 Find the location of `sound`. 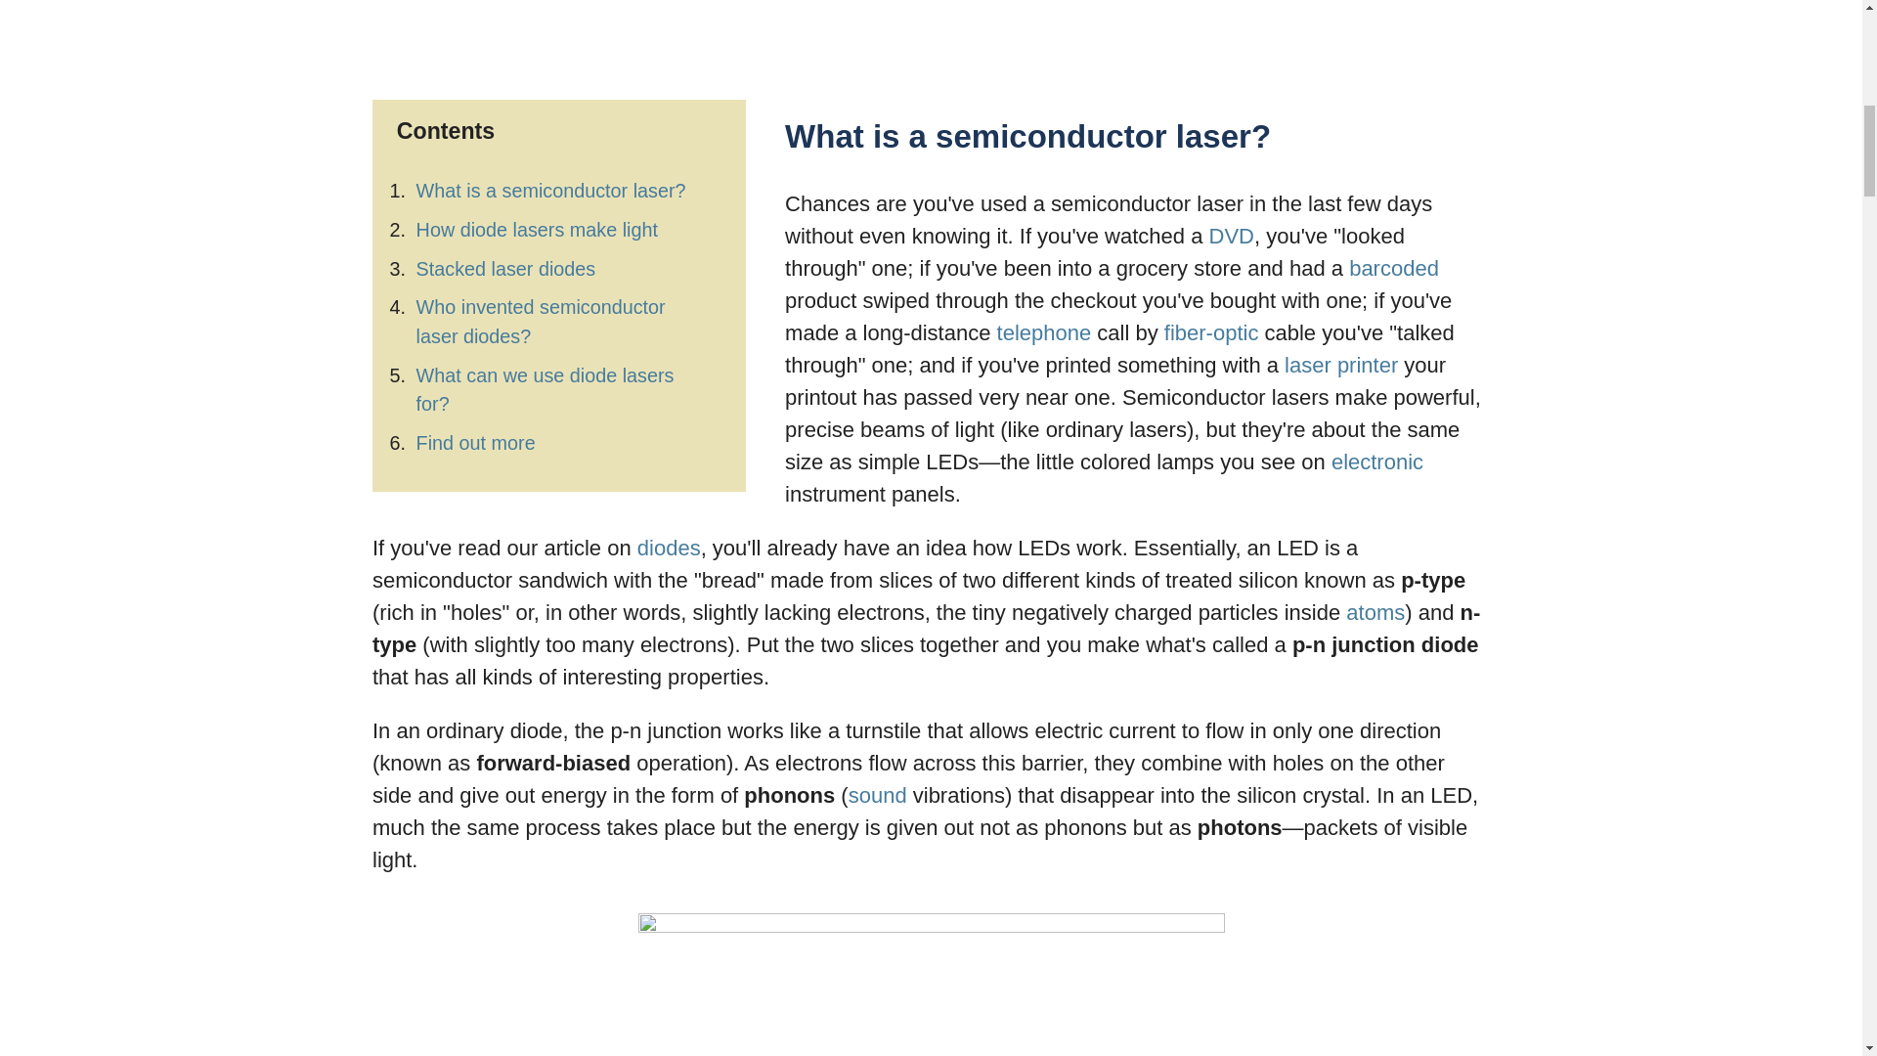

sound is located at coordinates (877, 796).